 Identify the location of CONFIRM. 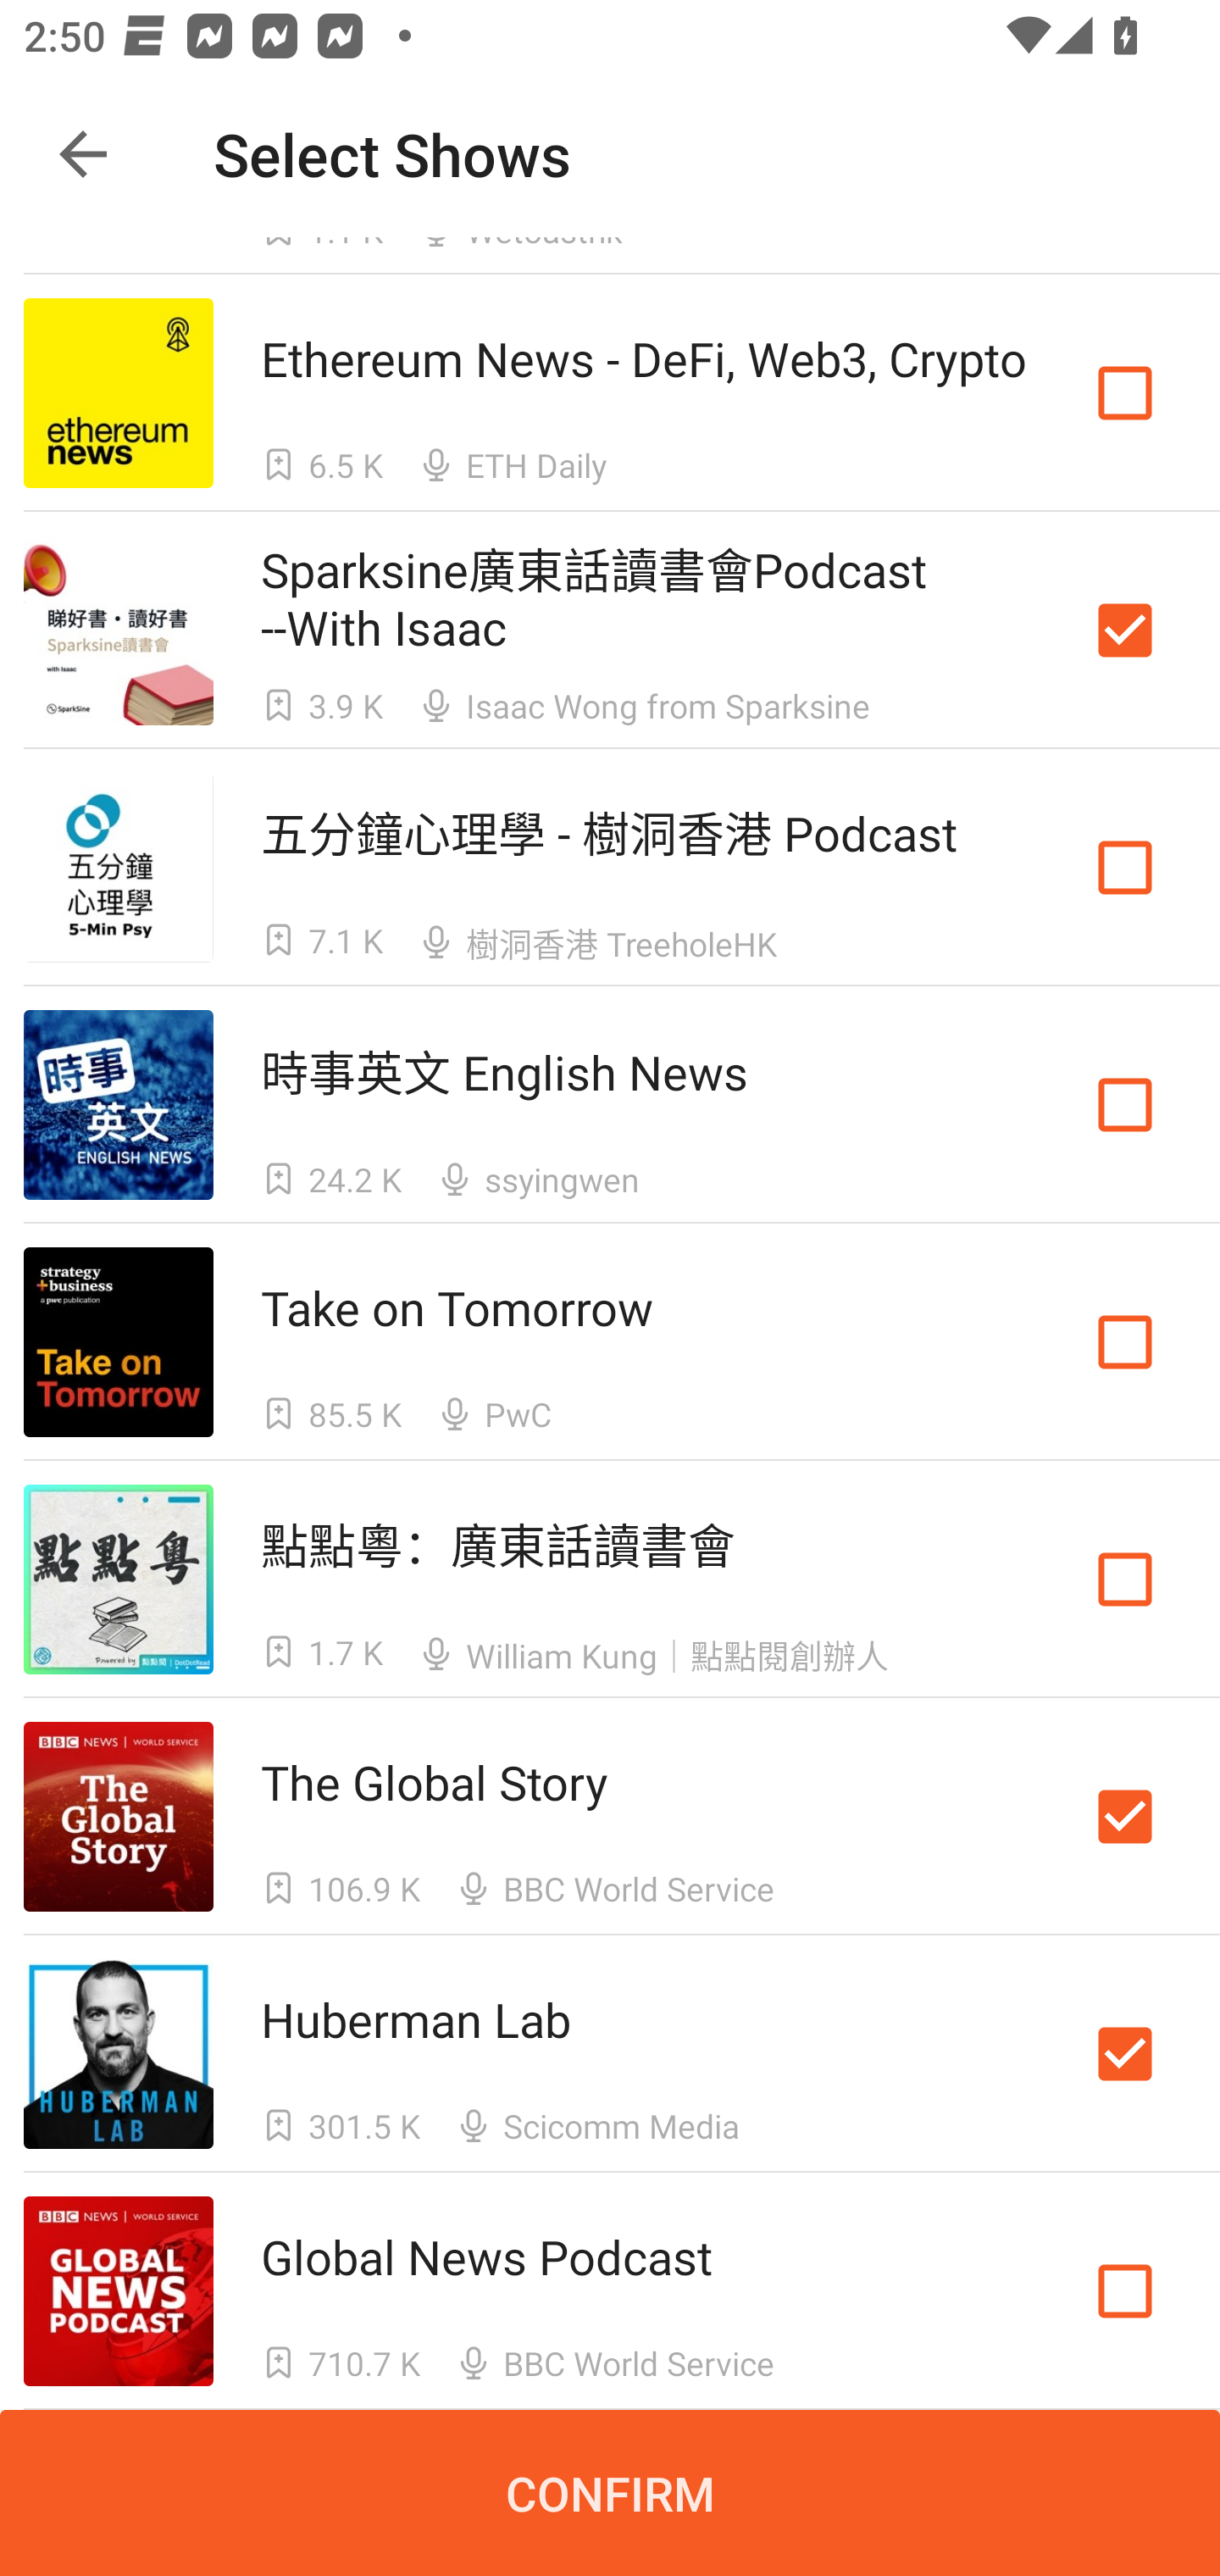
(610, 2493).